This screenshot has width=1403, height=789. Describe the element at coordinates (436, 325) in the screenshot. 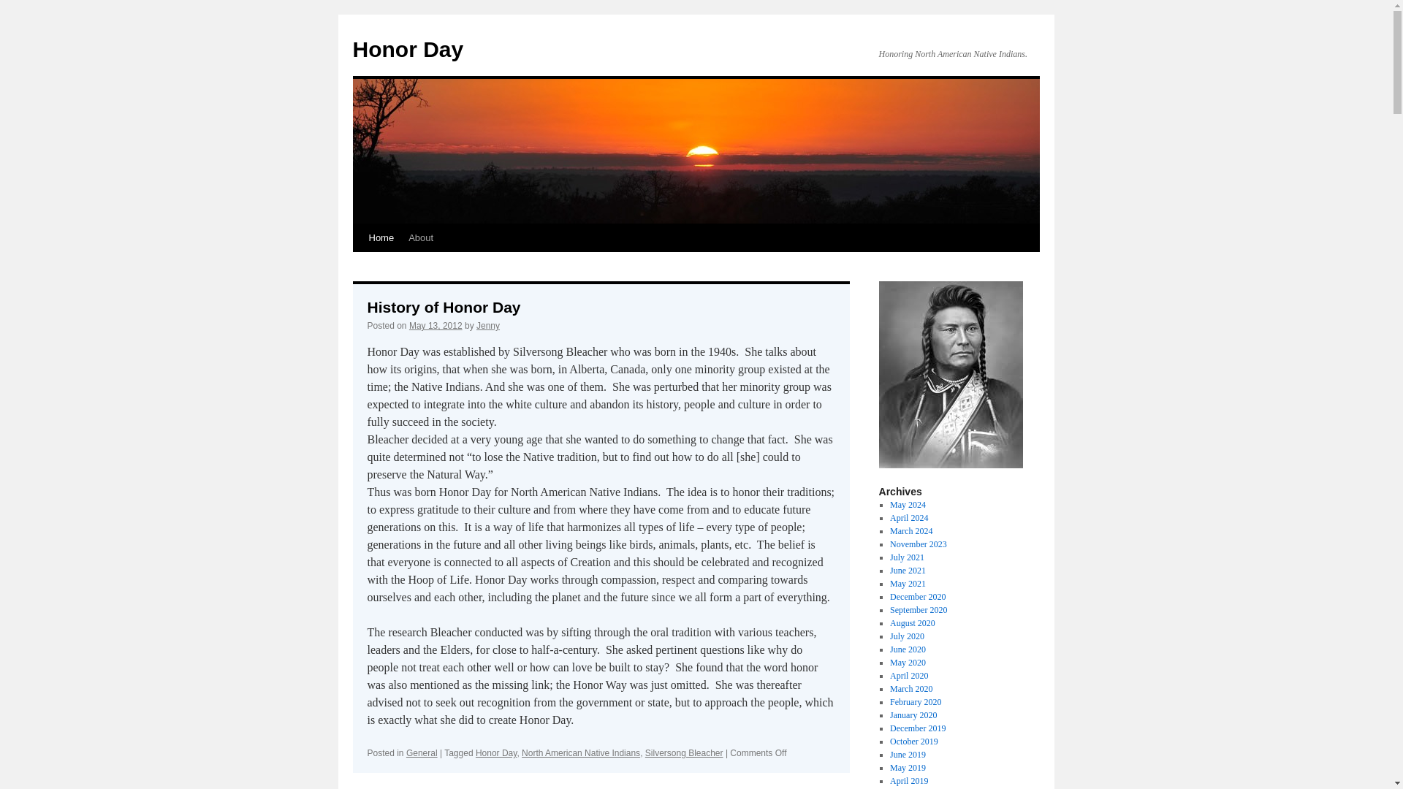

I see `3:27 am` at that location.